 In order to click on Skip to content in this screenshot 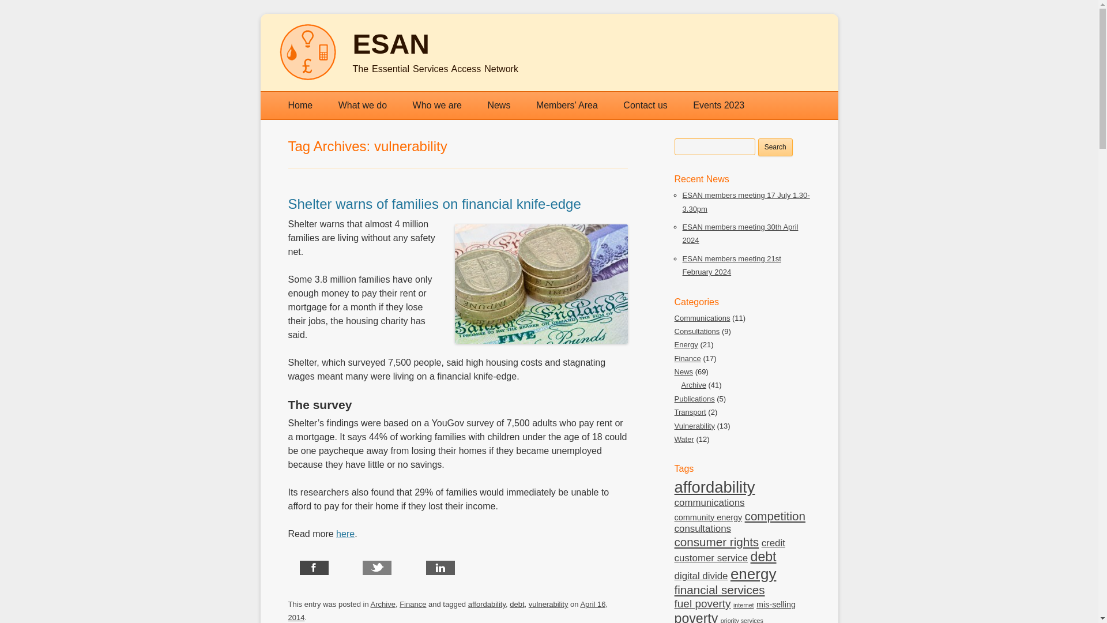, I will do `click(579, 96)`.